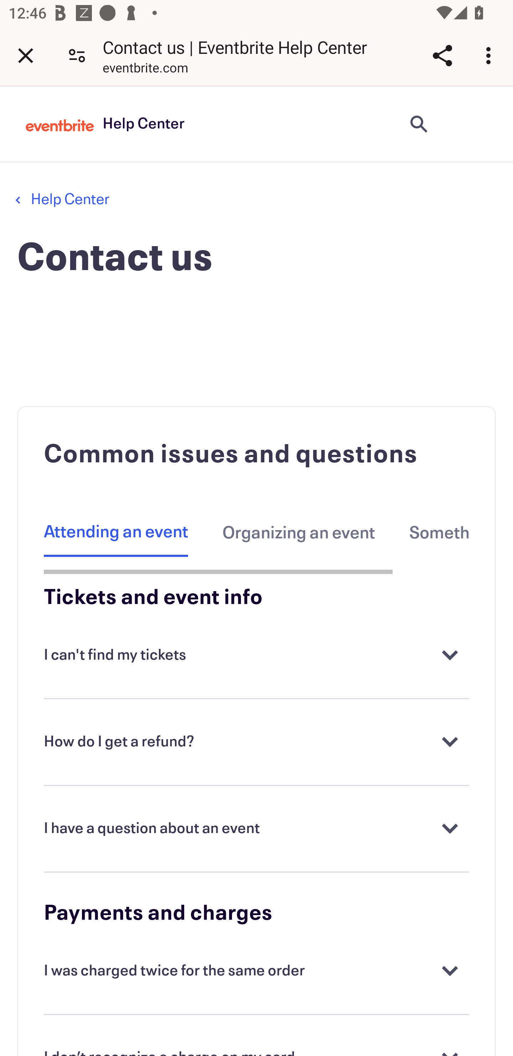  I want to click on How do I get a refund?, so click(256, 742).